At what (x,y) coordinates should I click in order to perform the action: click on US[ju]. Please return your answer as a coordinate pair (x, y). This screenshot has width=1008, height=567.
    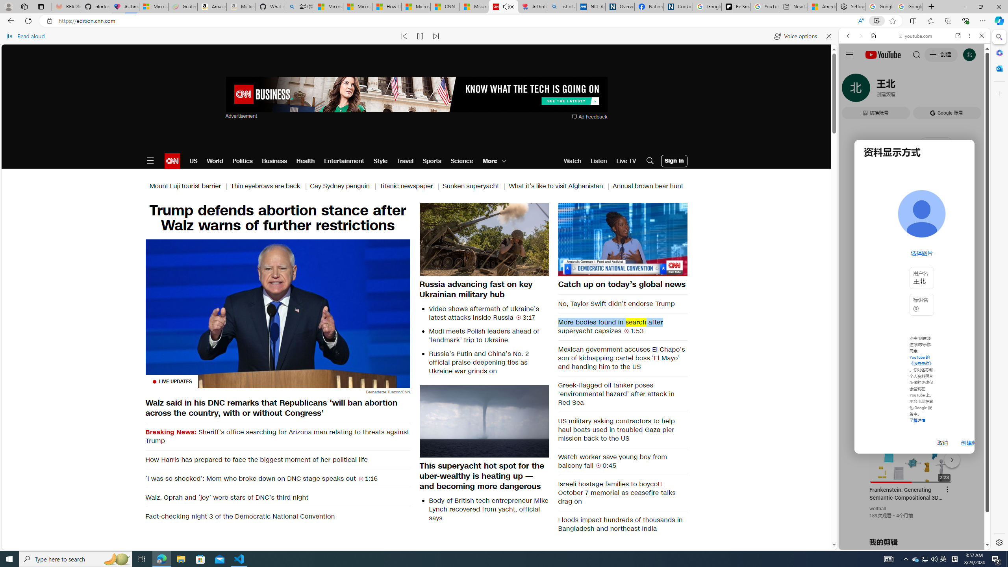
    Looking at the image, I should click on (865, 543).